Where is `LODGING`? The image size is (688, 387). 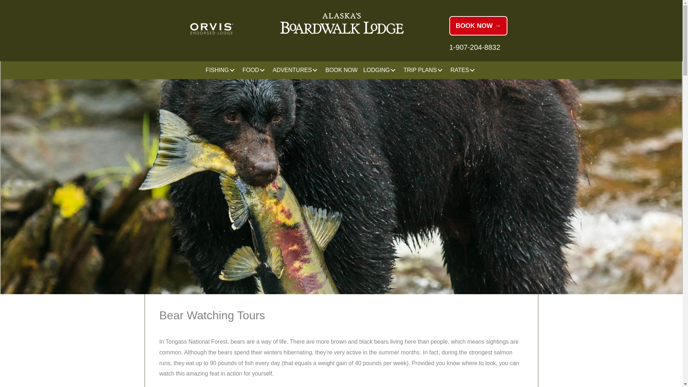 LODGING is located at coordinates (381, 70).